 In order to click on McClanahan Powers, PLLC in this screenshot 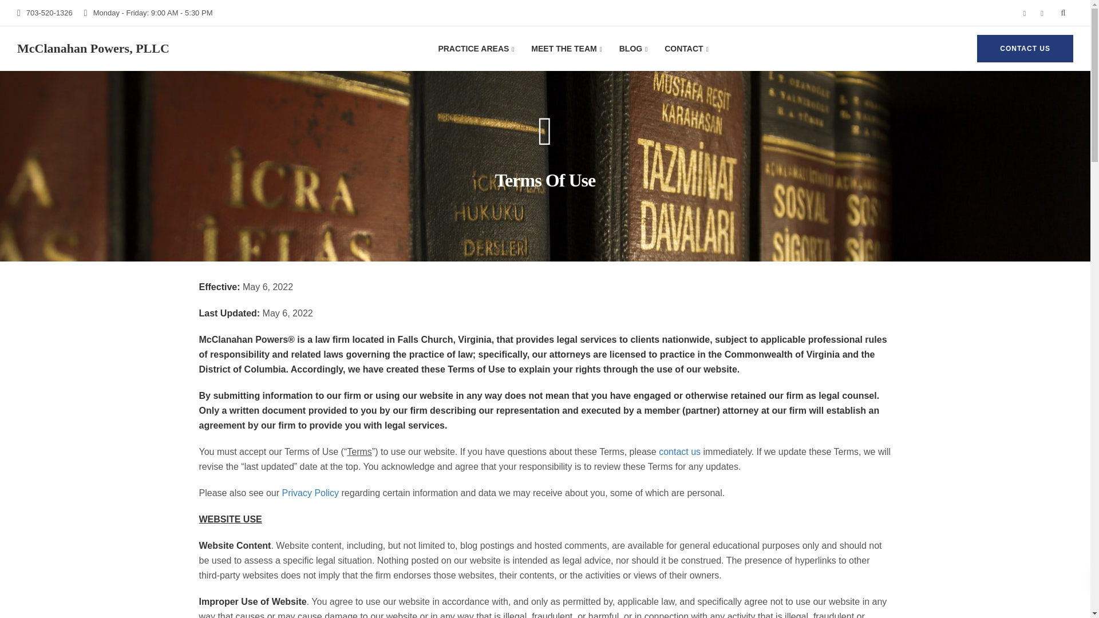, I will do `click(93, 49)`.